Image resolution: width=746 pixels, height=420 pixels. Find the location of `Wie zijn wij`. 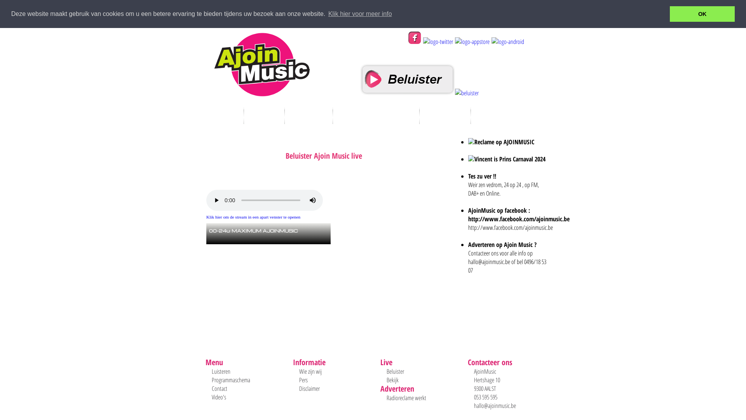

Wie zijn wij is located at coordinates (310, 371).